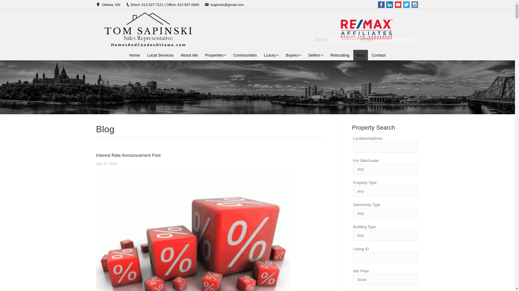  Describe the element at coordinates (340, 55) in the screenshot. I see `Relocating` at that location.